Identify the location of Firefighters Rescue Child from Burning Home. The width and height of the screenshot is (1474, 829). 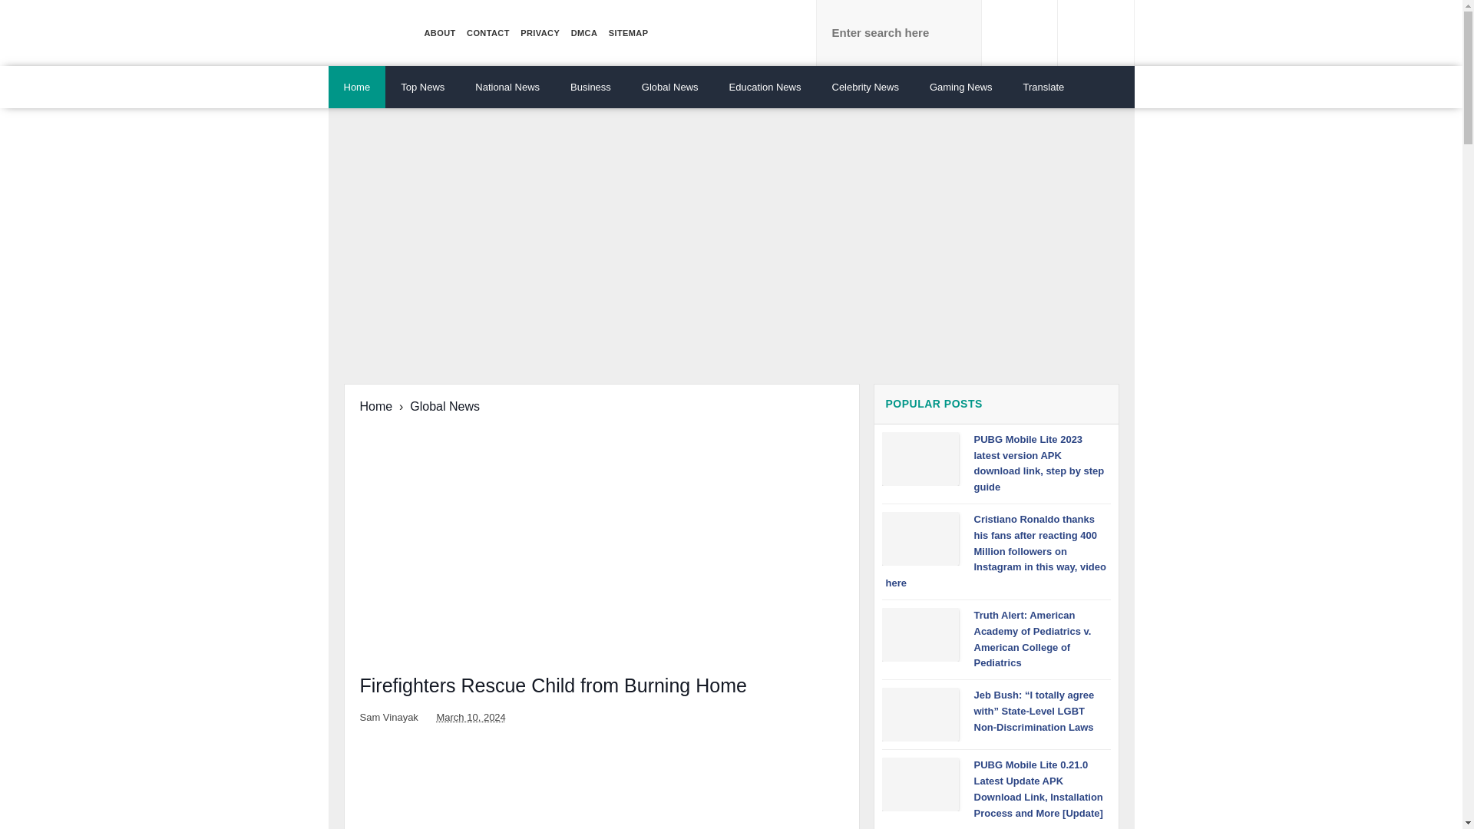
(553, 685).